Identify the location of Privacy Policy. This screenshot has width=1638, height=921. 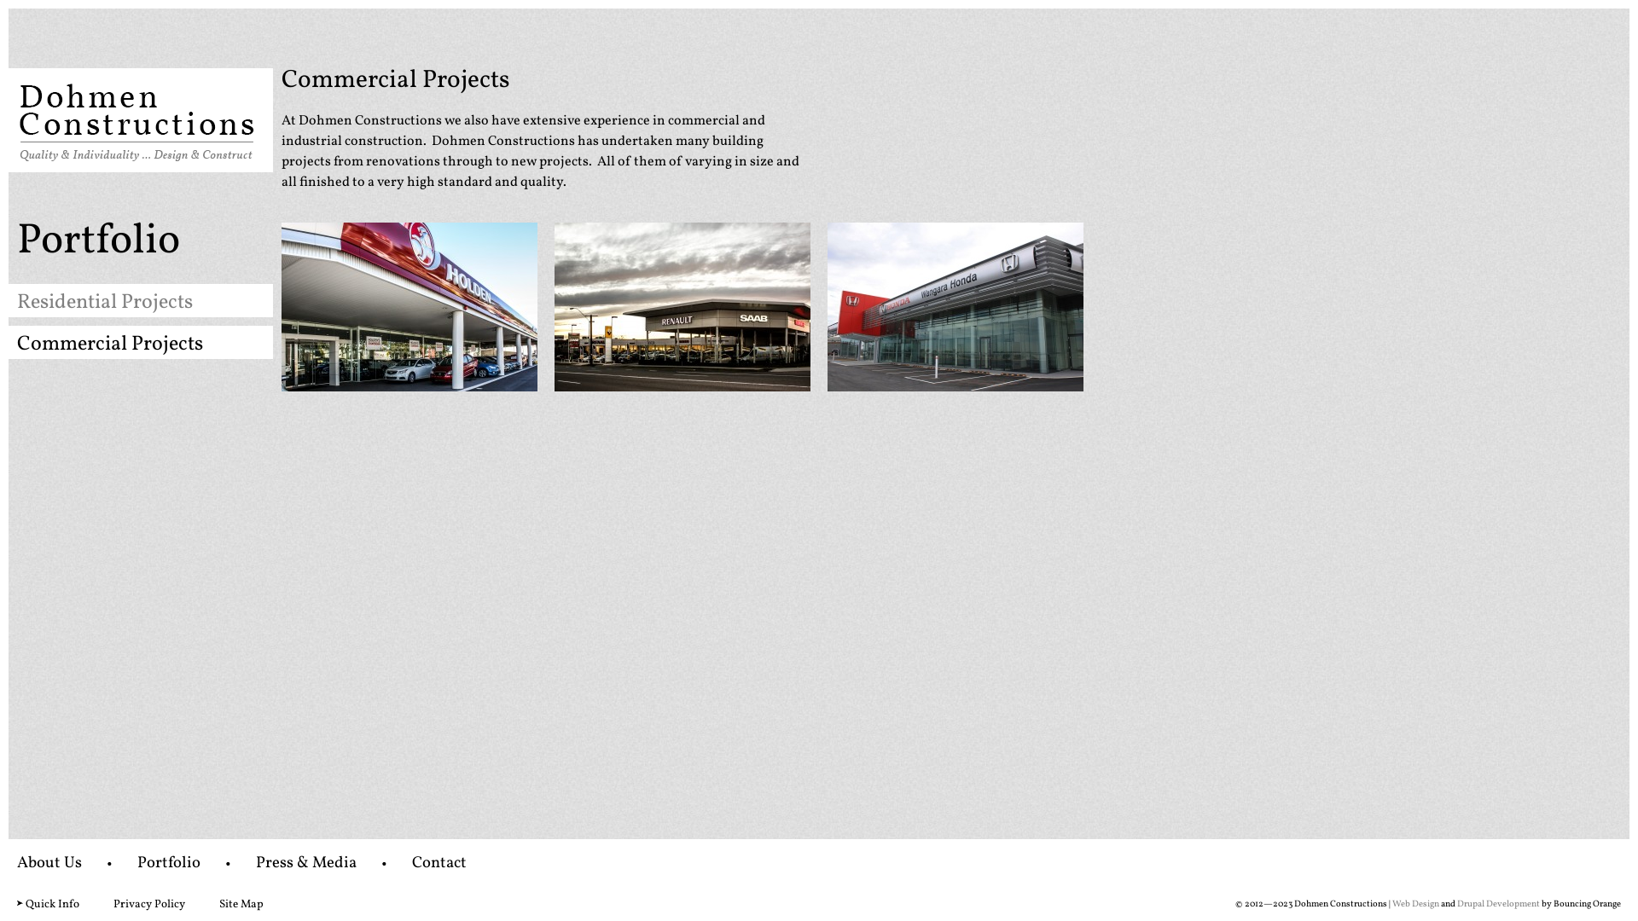
(149, 904).